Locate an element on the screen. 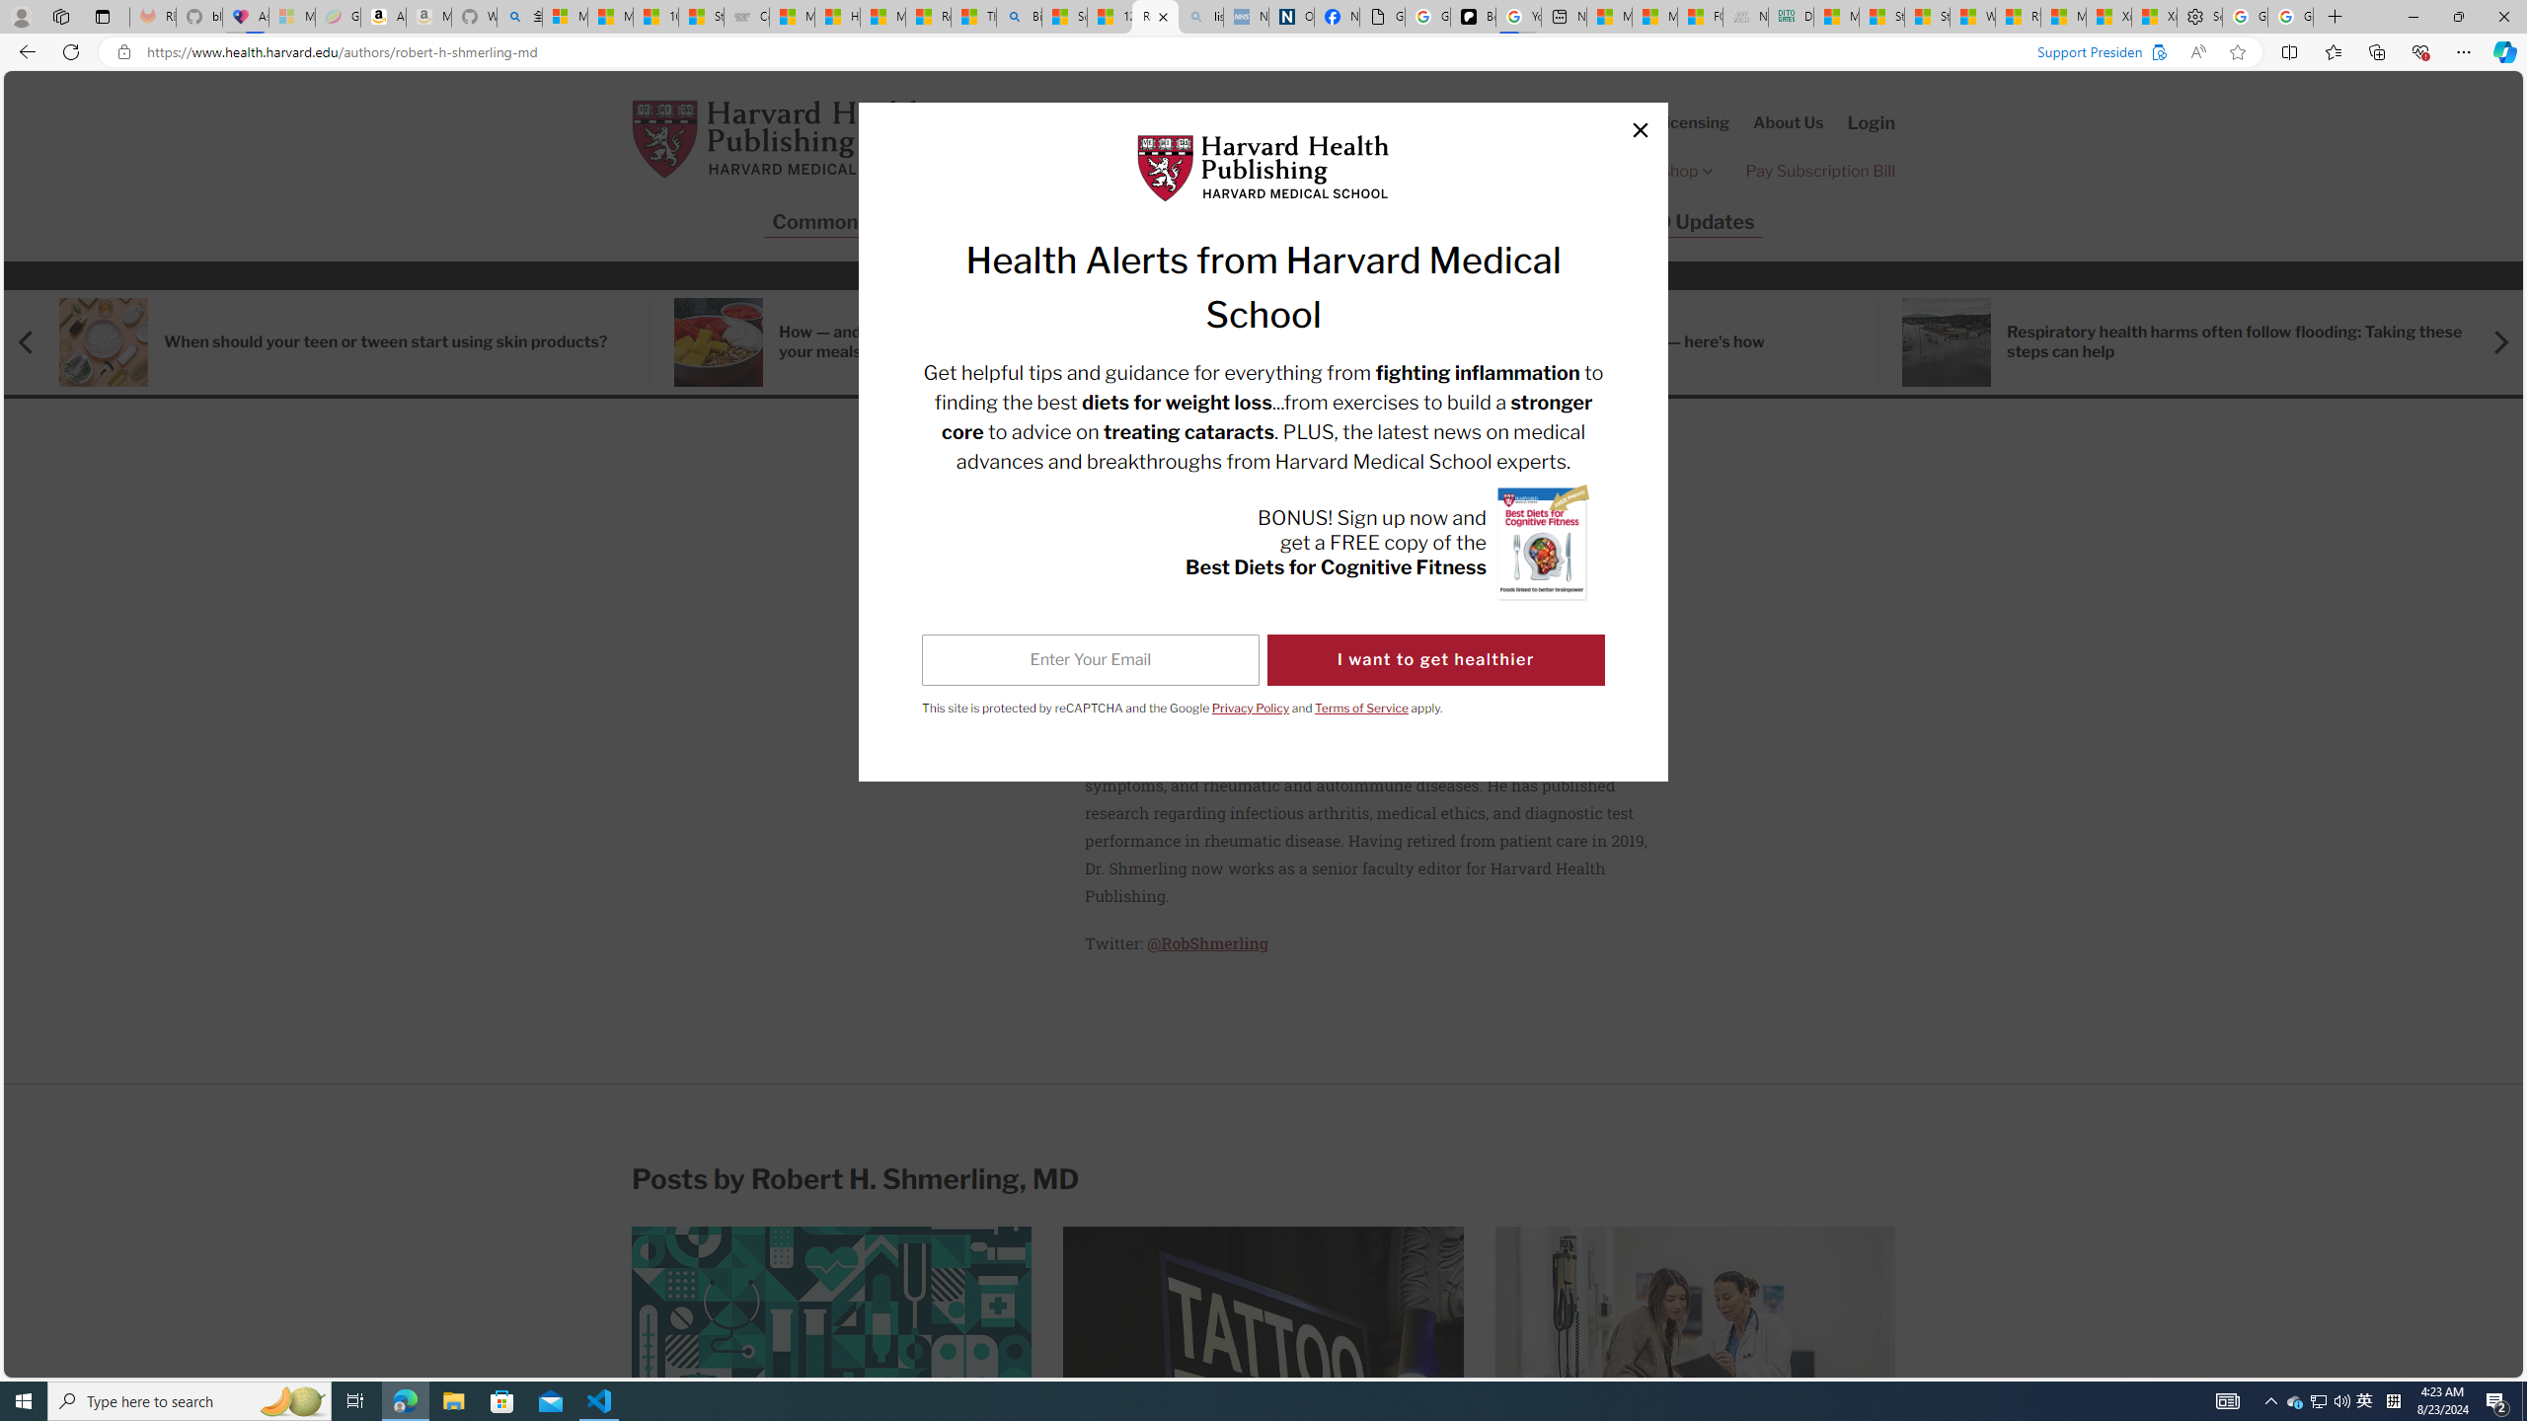  Bing is located at coordinates (1019, 17).